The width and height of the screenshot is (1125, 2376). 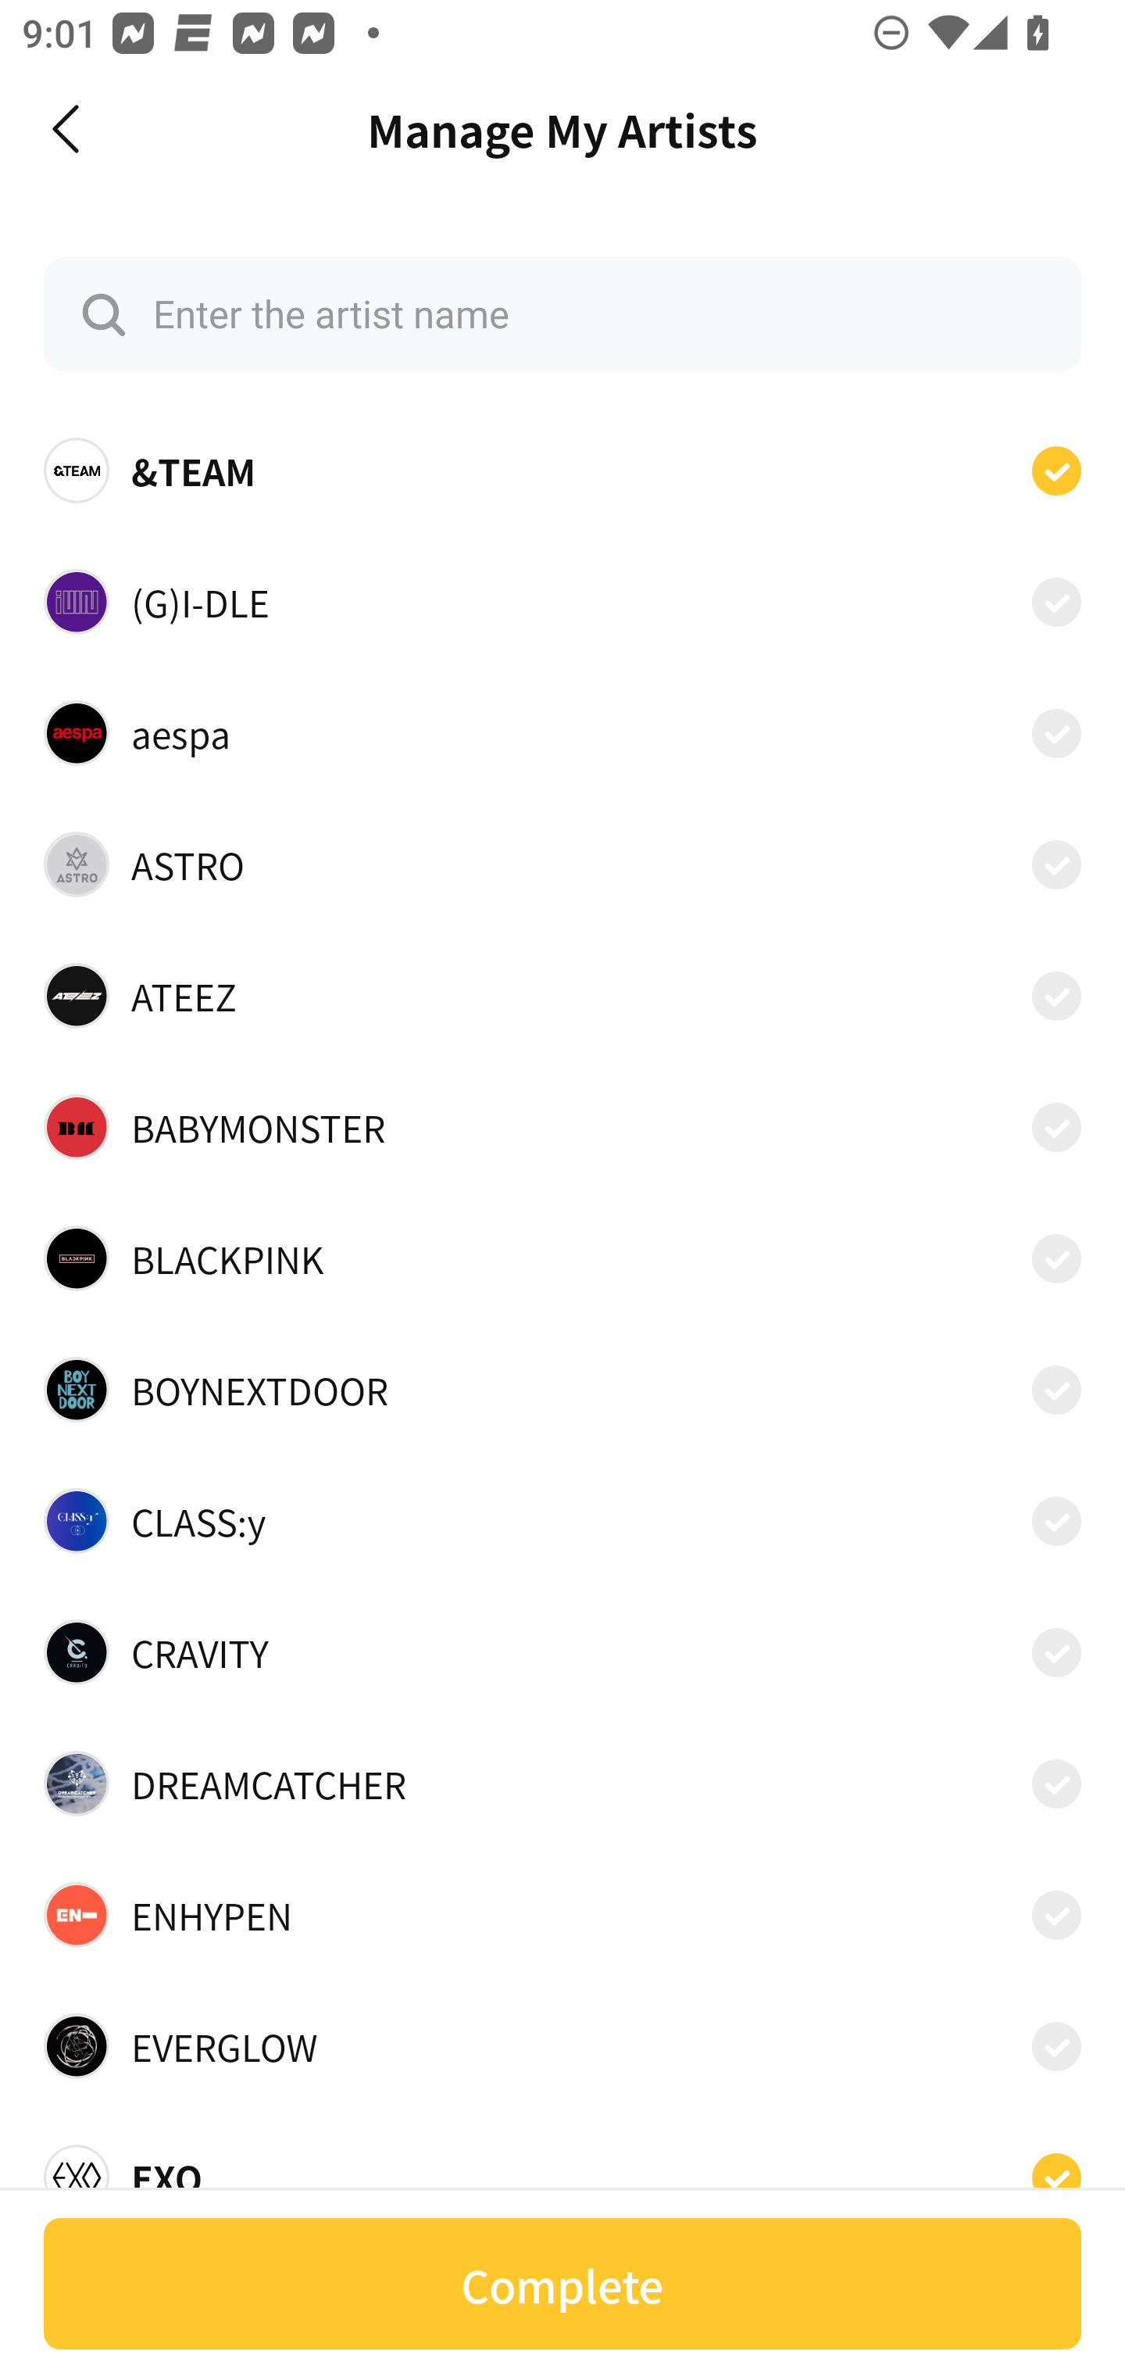 I want to click on CRAVITY, so click(x=562, y=1652).